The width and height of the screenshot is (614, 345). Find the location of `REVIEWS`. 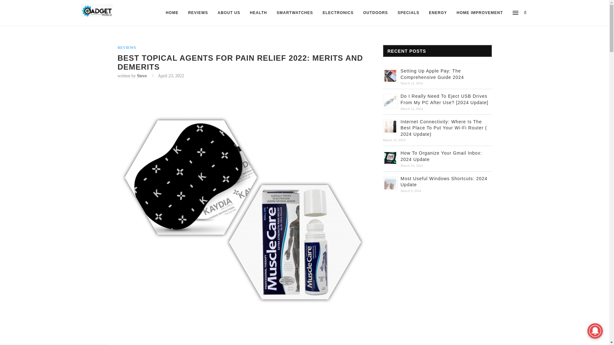

REVIEWS is located at coordinates (127, 47).